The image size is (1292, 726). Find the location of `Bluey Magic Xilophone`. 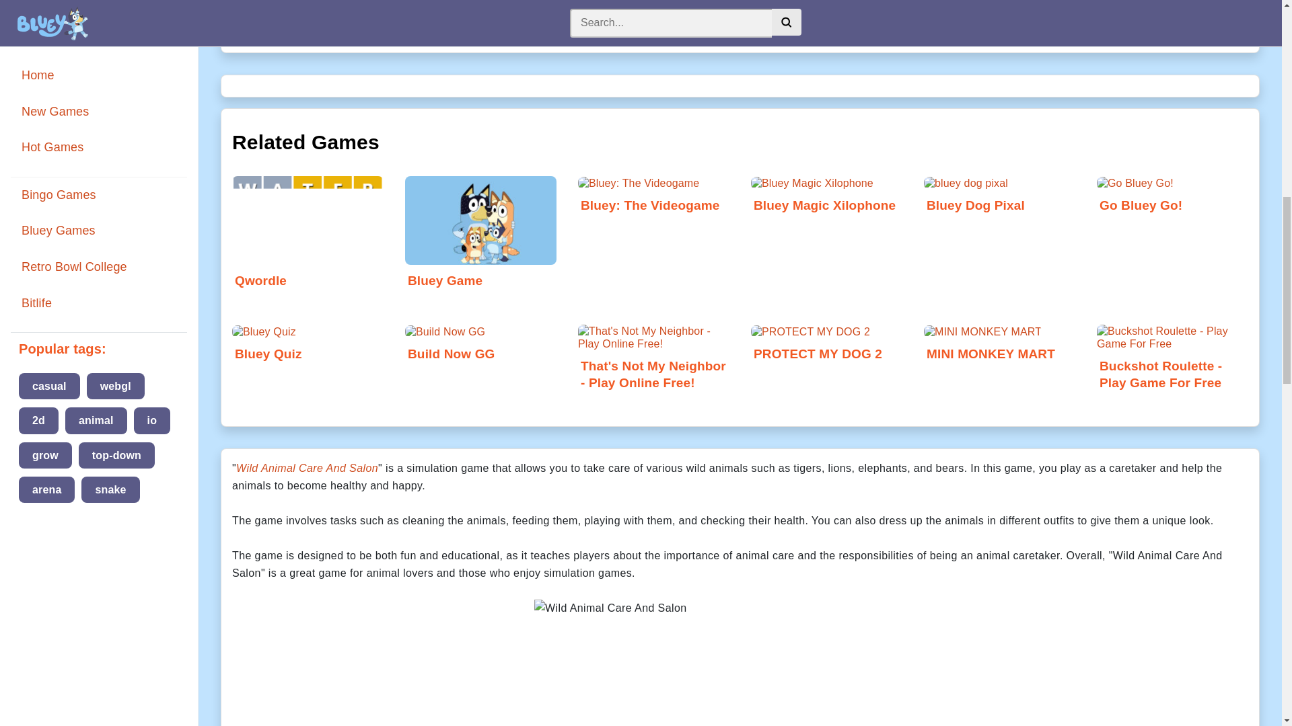

Bluey Magic Xilophone is located at coordinates (826, 196).